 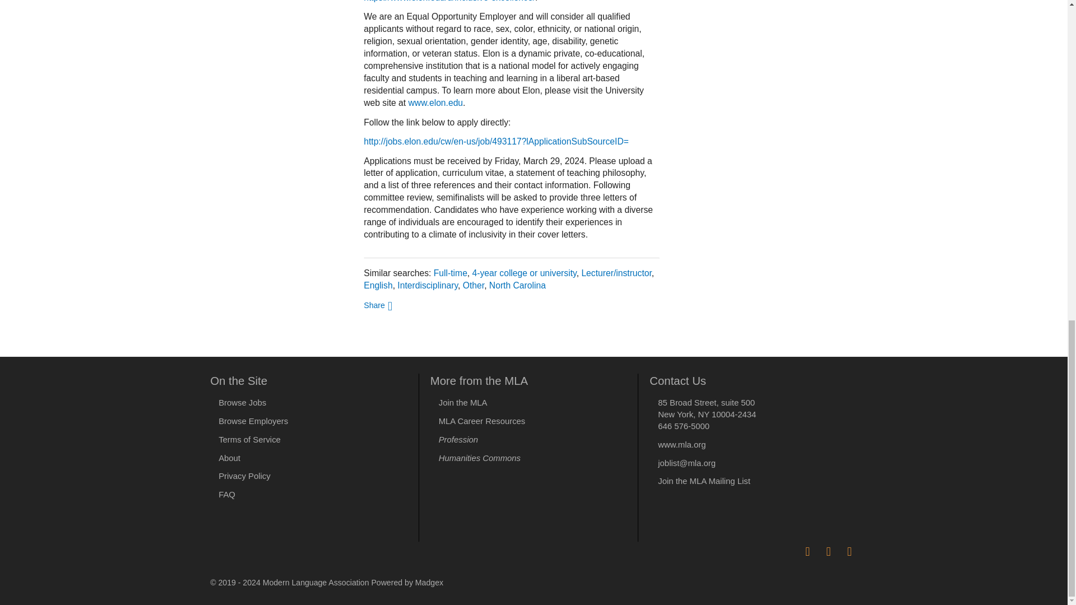 What do you see at coordinates (450, 273) in the screenshot?
I see `Full-time` at bounding box center [450, 273].